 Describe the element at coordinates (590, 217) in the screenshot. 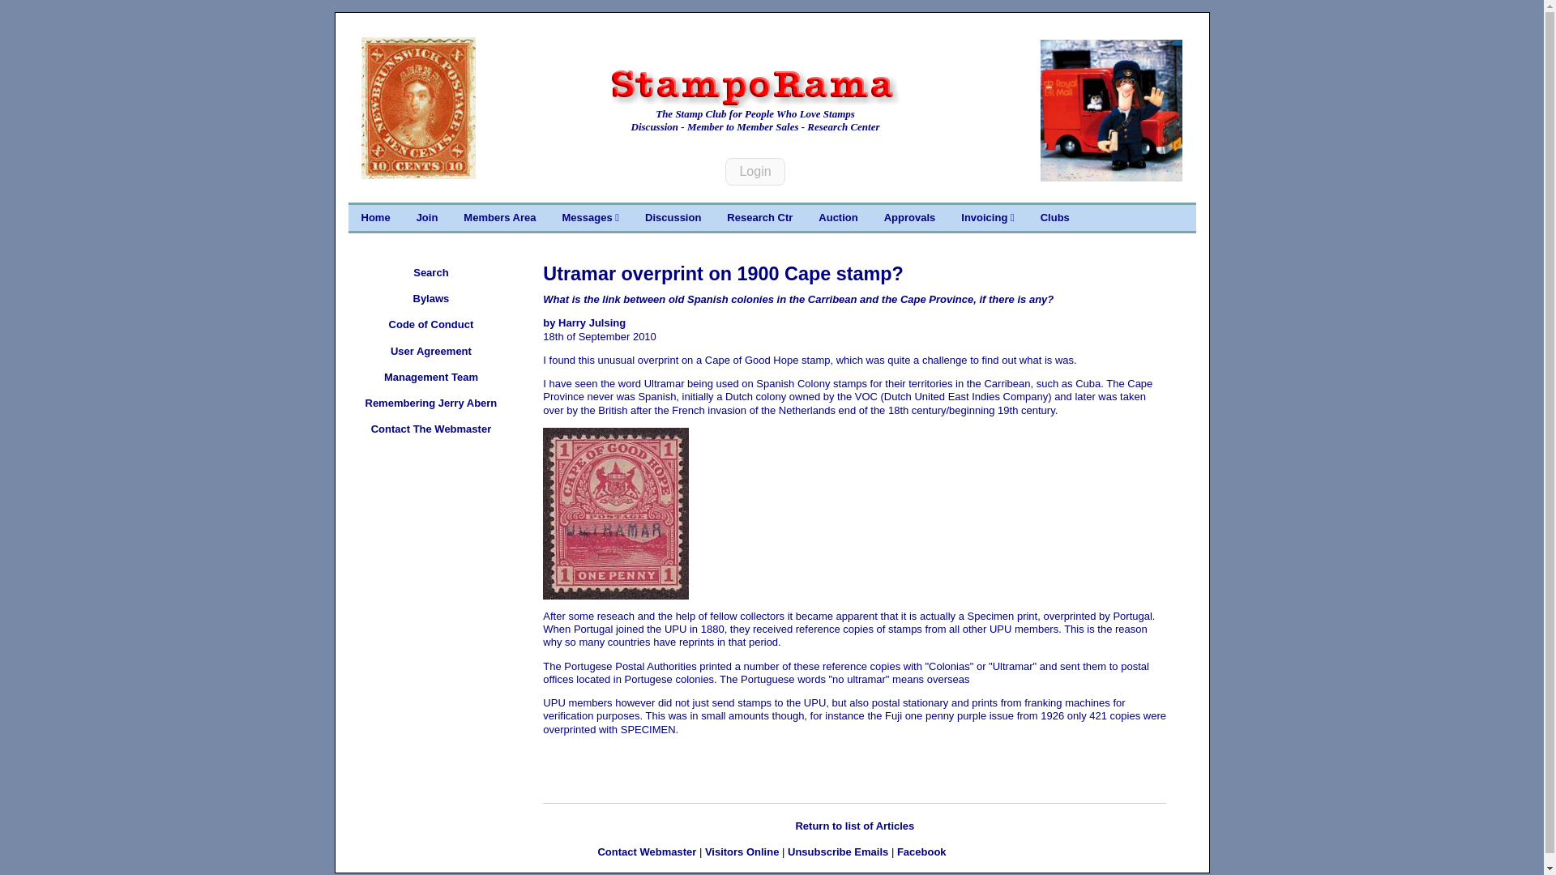

I see `Messages` at that location.